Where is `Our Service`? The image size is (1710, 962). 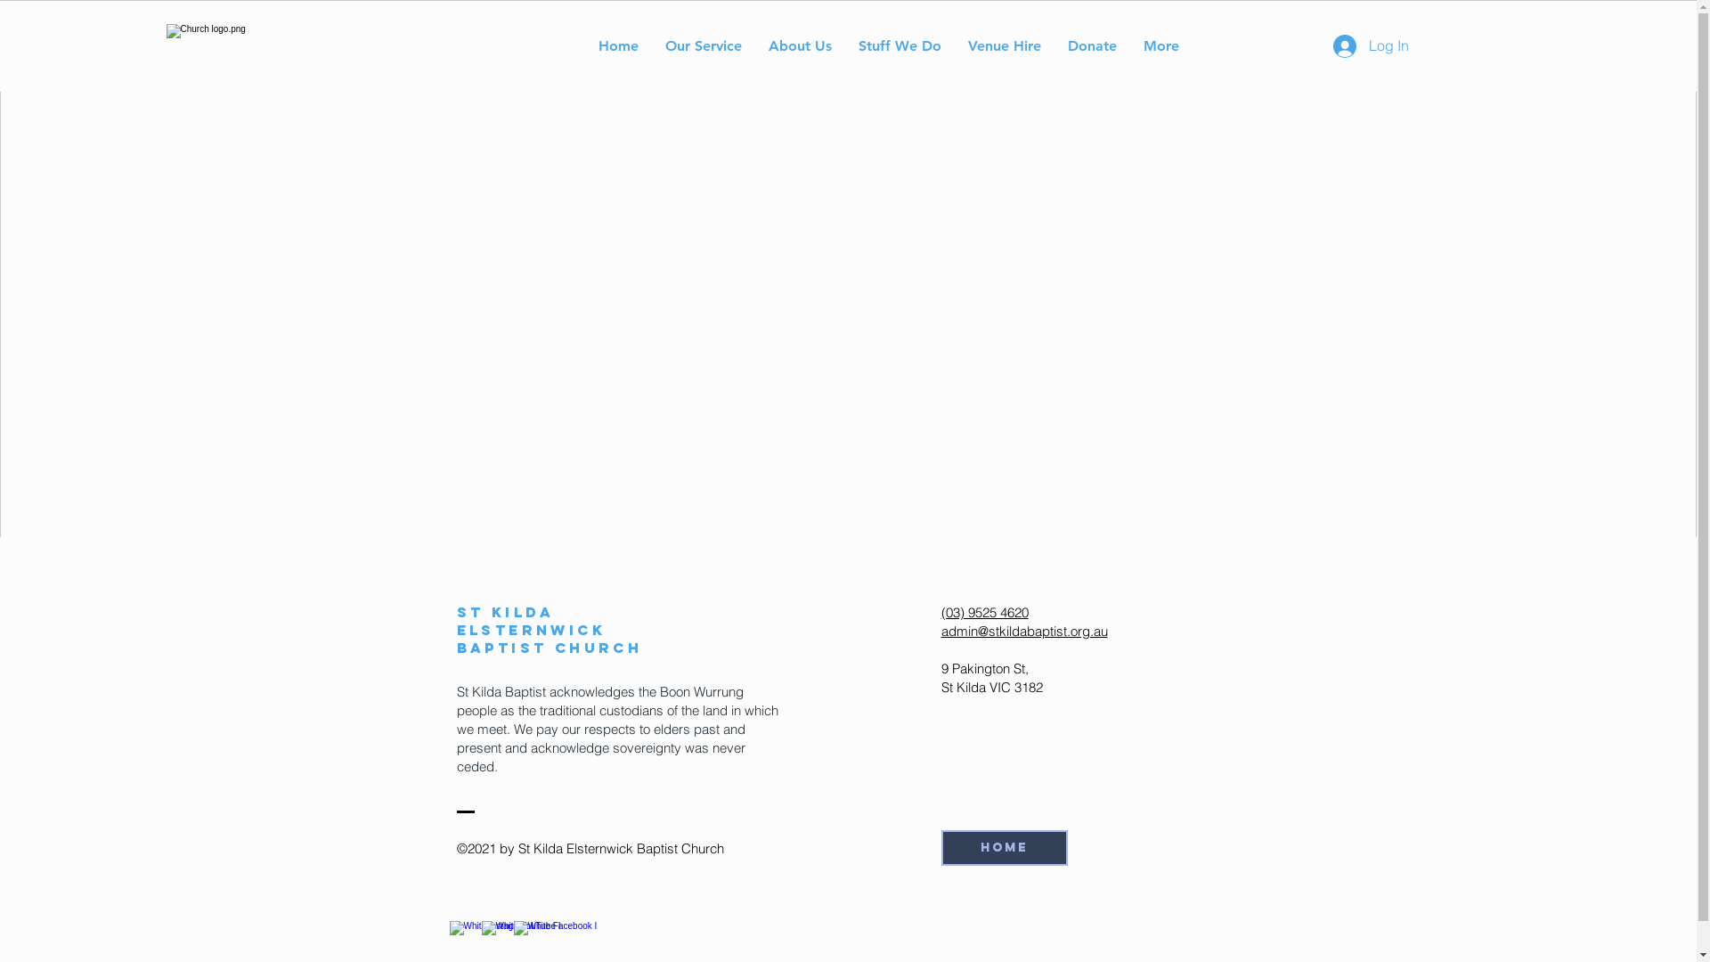 Our Service is located at coordinates (704, 46).